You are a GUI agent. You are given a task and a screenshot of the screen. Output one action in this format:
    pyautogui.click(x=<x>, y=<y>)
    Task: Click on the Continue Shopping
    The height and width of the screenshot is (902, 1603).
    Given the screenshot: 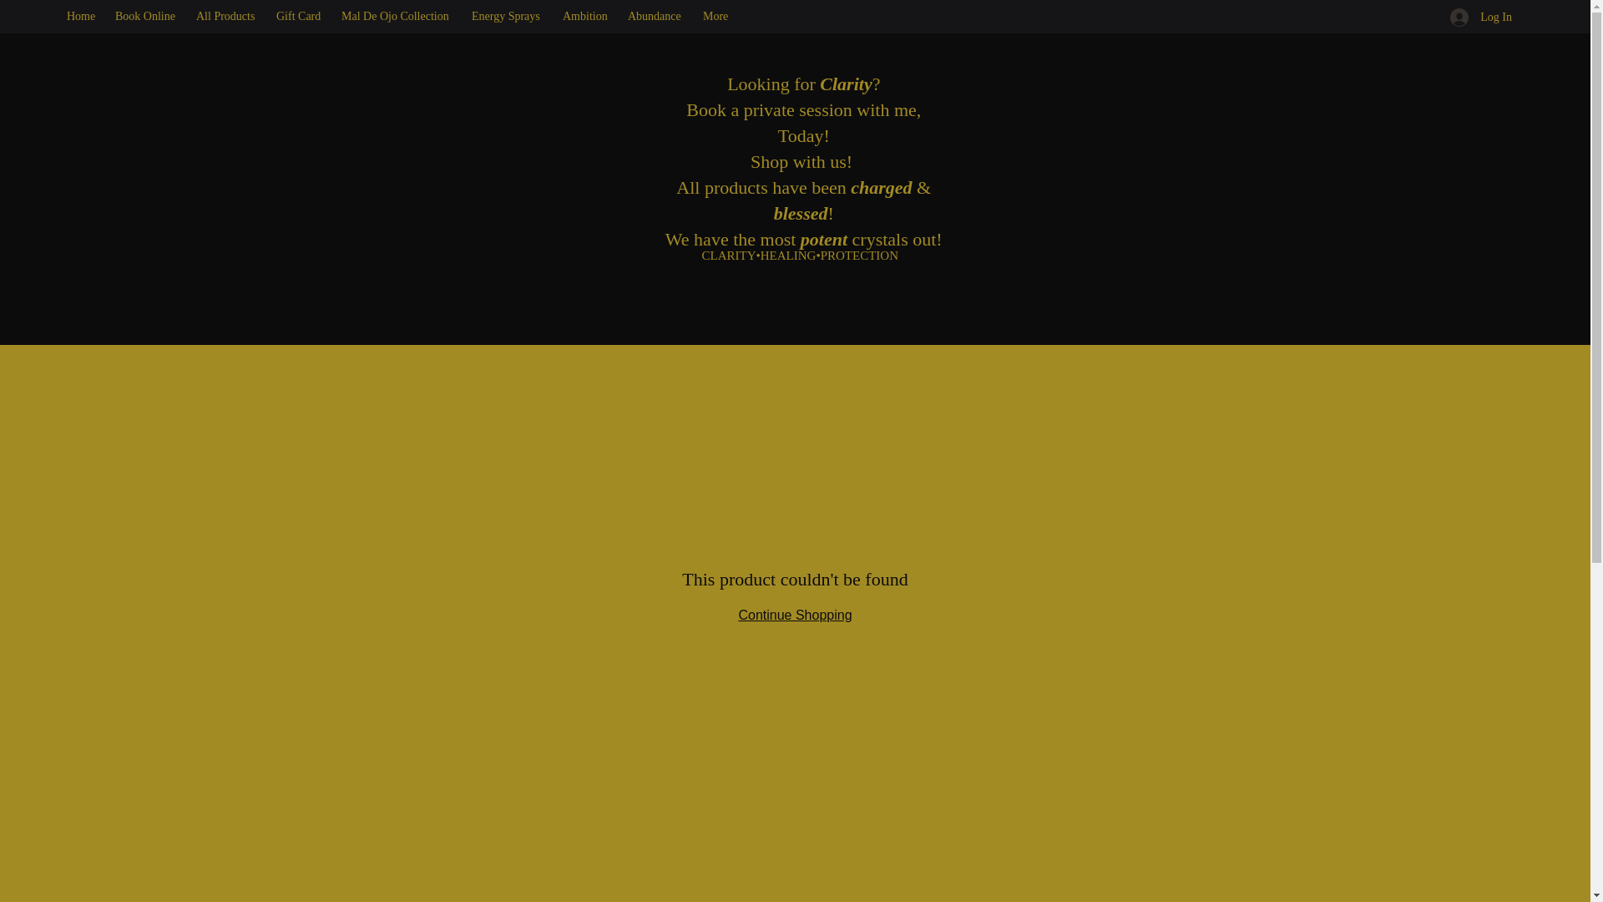 What is the action you would take?
    pyautogui.click(x=794, y=615)
    